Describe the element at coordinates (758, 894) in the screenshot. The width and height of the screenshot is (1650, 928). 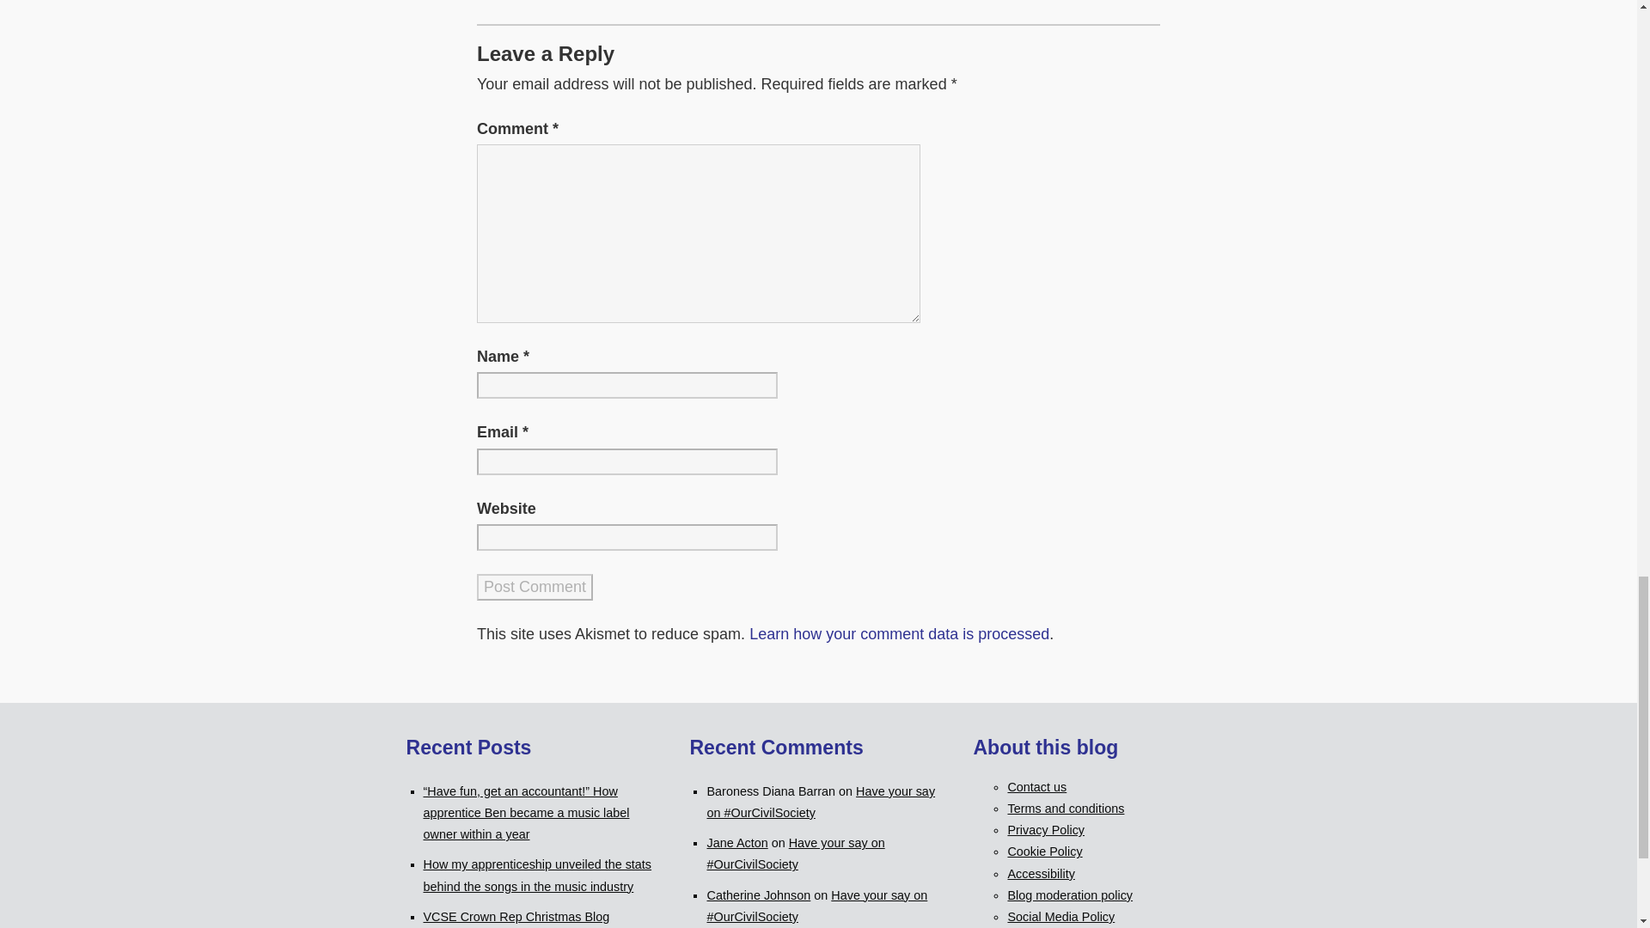
I see `Catherine Johnson` at that location.